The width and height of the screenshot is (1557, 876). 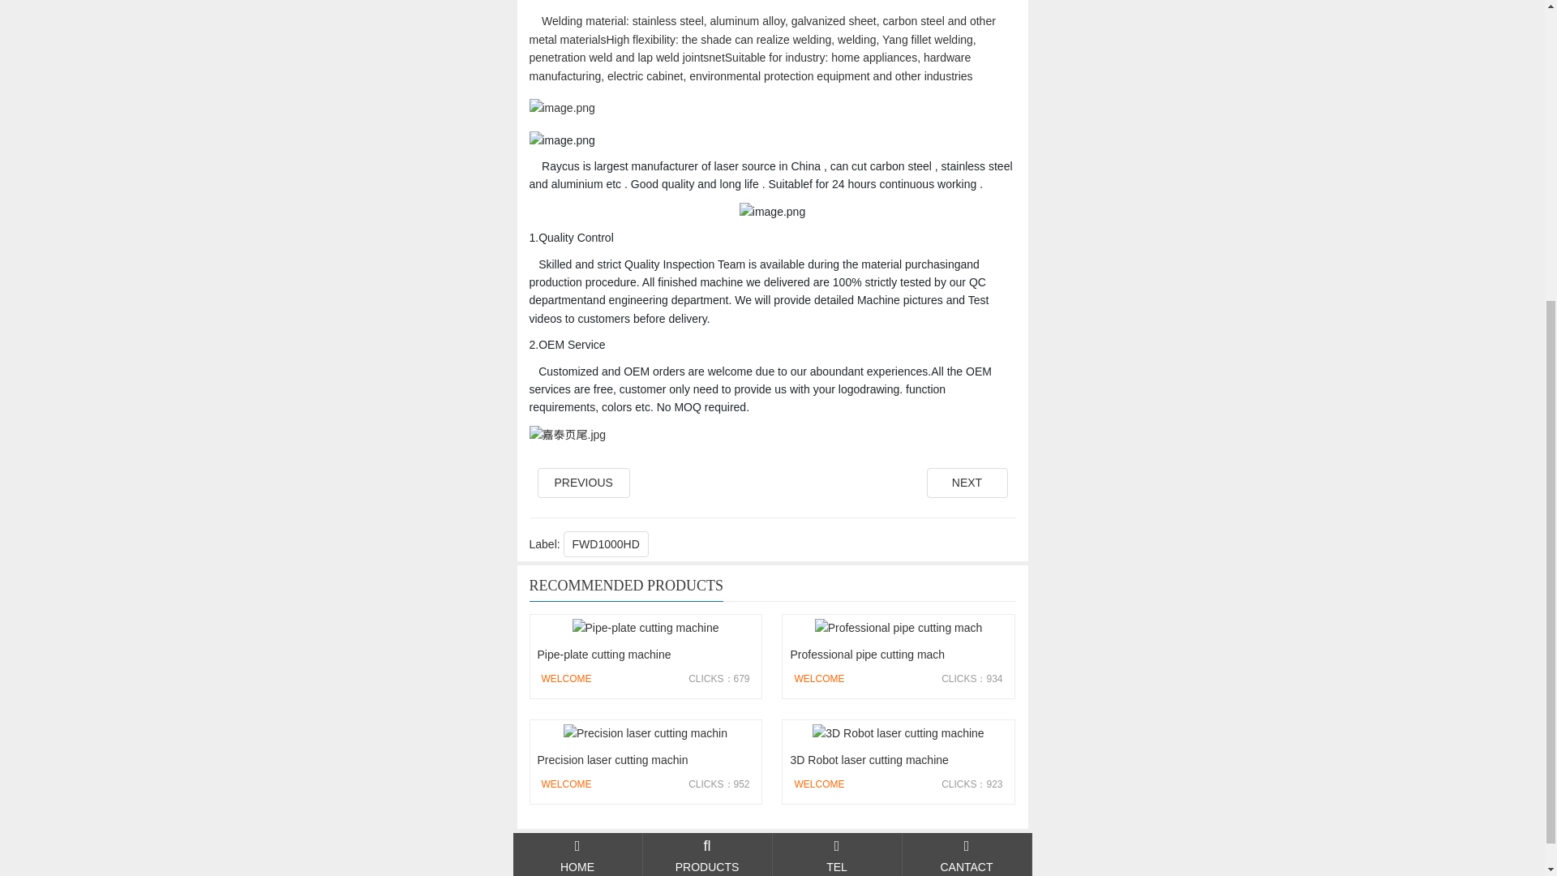 I want to click on PRODUCTS, so click(x=966, y=389).